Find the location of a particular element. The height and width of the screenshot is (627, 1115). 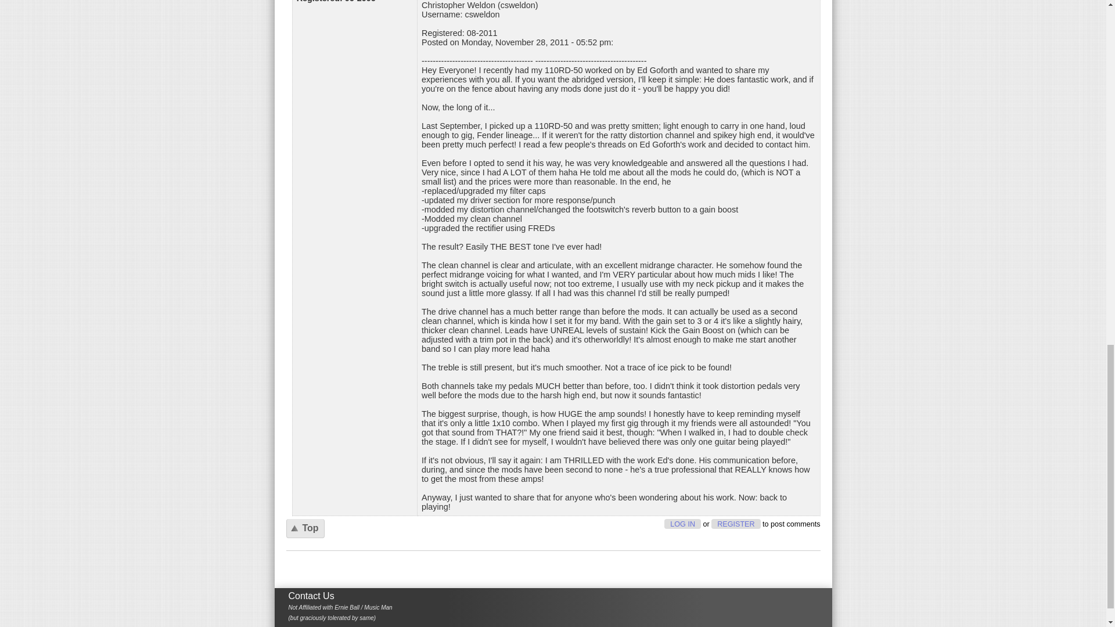

LOG IN is located at coordinates (683, 524).